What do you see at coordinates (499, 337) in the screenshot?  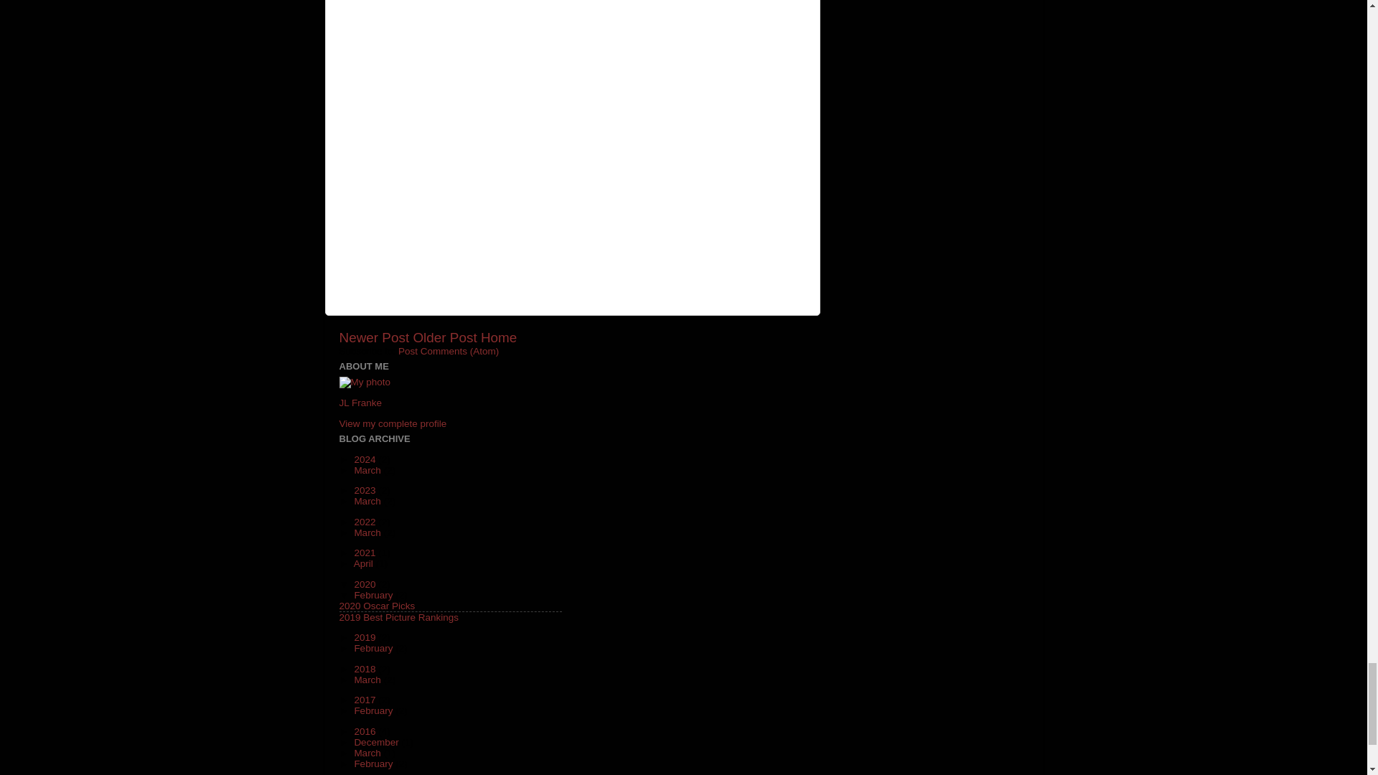 I see `Home` at bounding box center [499, 337].